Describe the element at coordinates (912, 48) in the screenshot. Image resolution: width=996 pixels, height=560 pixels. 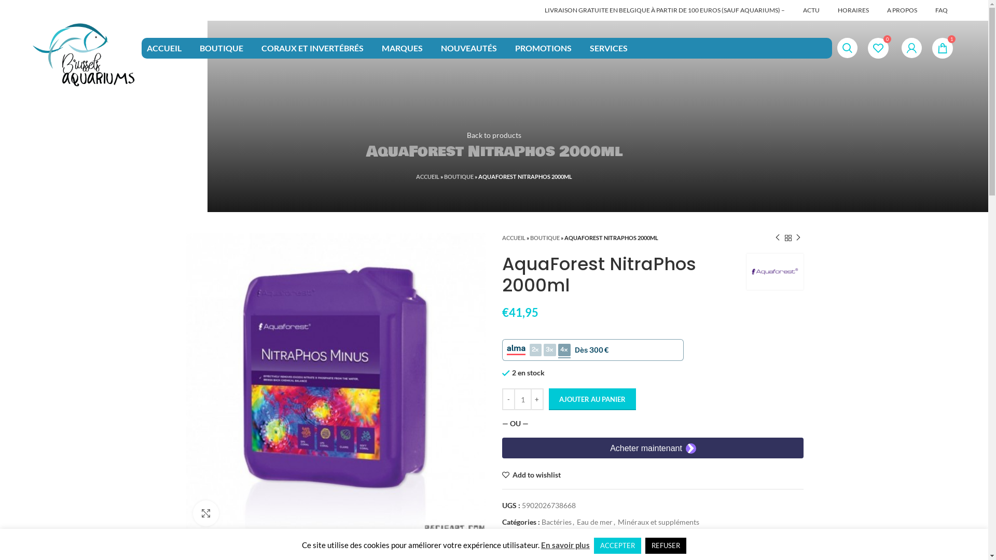
I see `My account` at that location.